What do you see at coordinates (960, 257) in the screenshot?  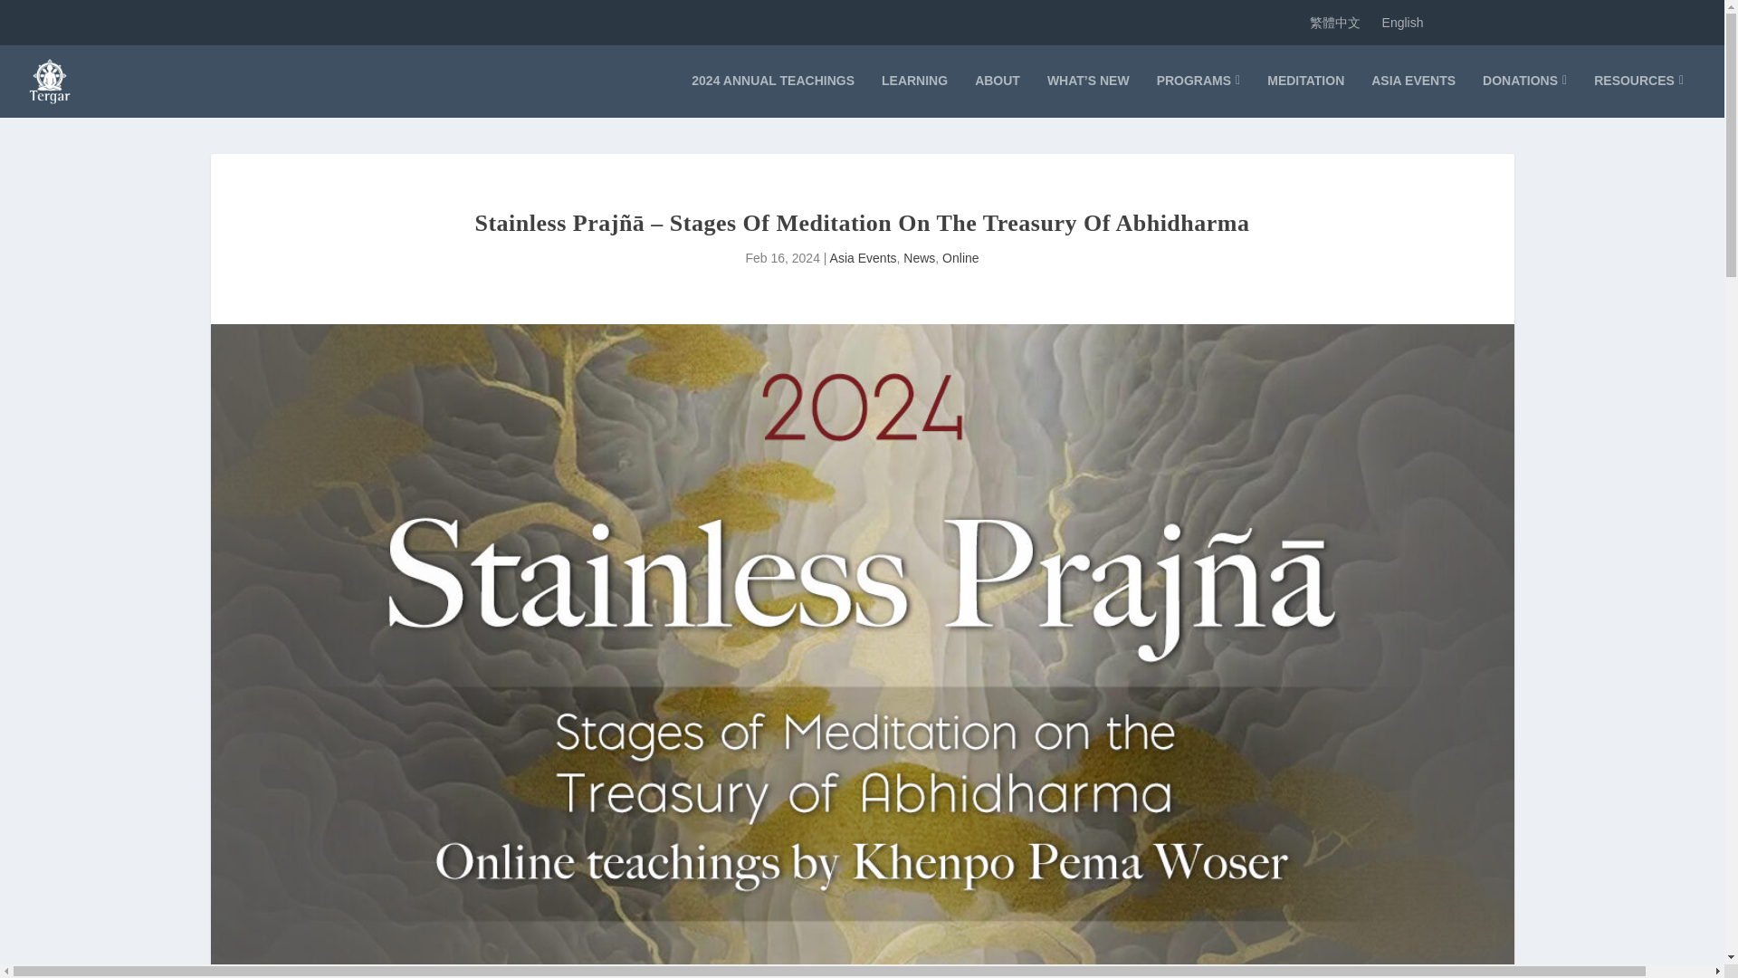 I see `Online` at bounding box center [960, 257].